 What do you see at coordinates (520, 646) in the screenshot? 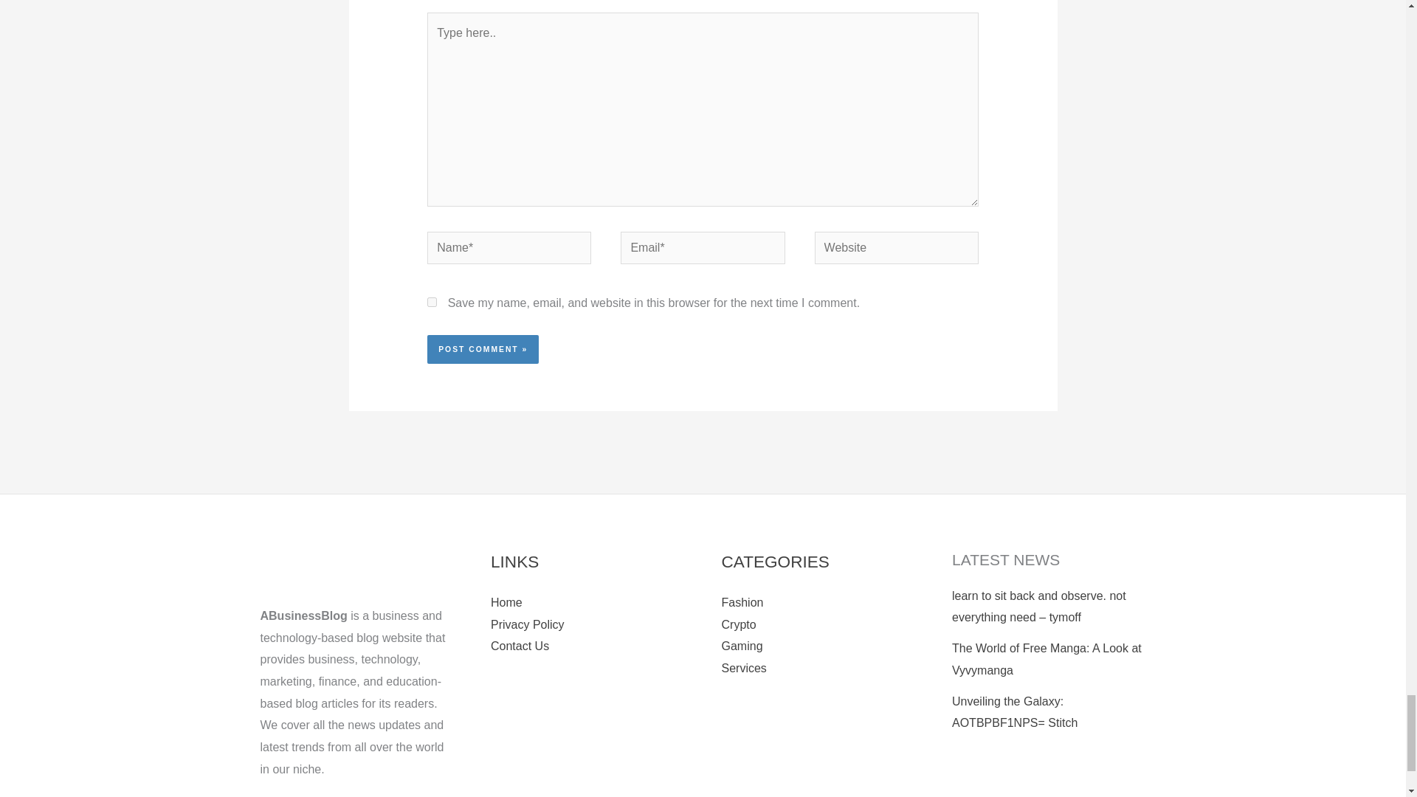
I see `Contact Us` at bounding box center [520, 646].